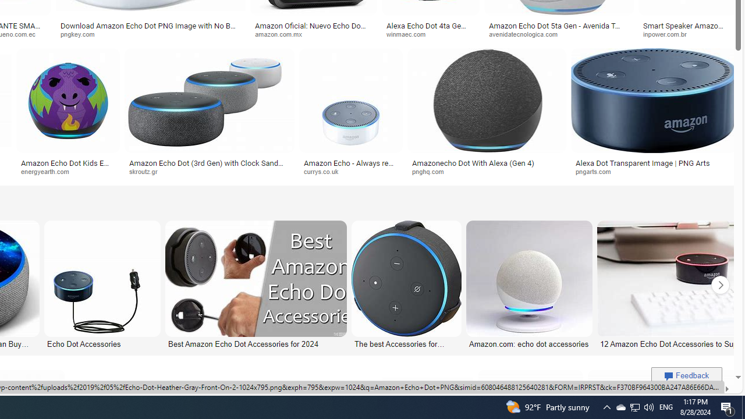 Image resolution: width=745 pixels, height=419 pixels. What do you see at coordinates (350, 172) in the screenshot?
I see `currys.co.uk` at bounding box center [350, 172].